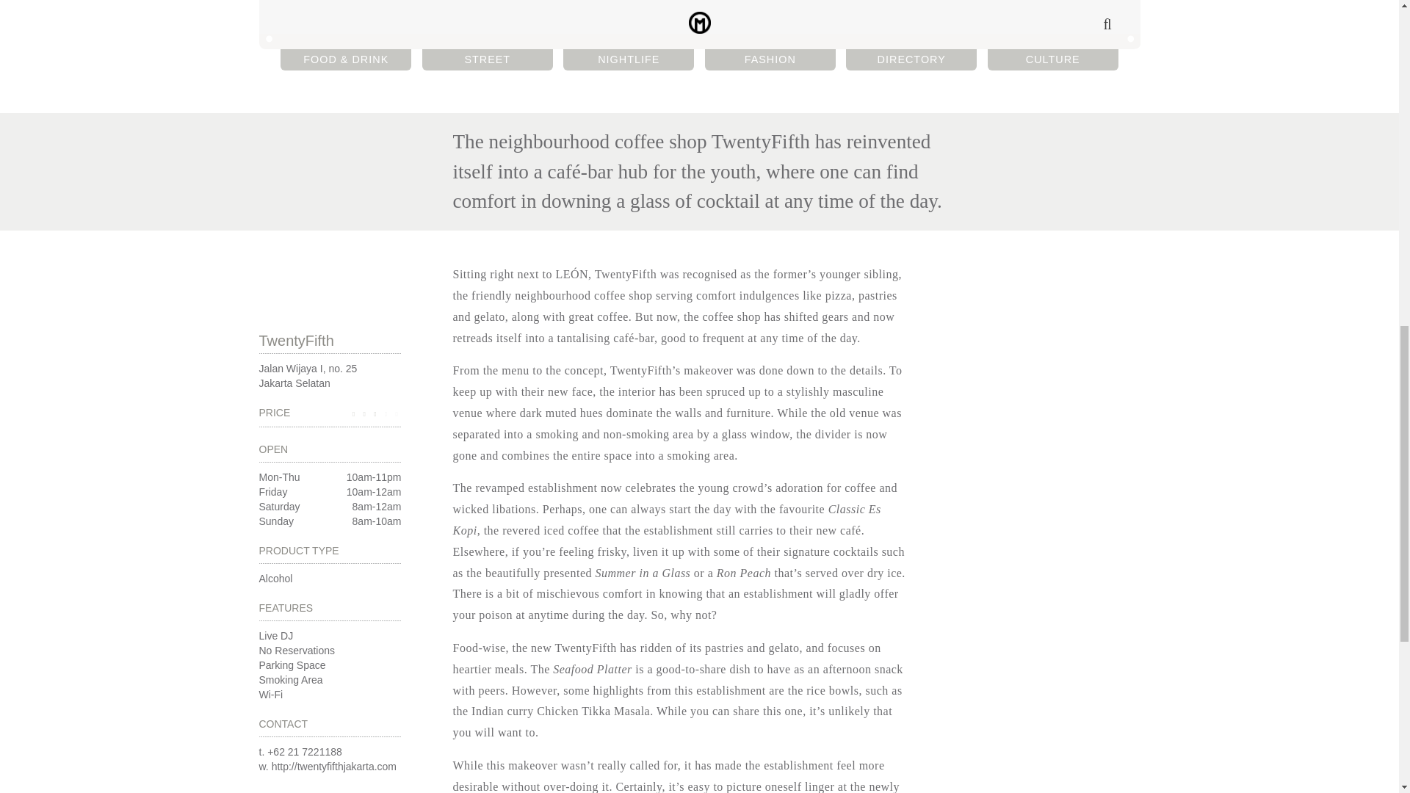  Describe the element at coordinates (270, 695) in the screenshot. I see `Wi-Fi` at that location.